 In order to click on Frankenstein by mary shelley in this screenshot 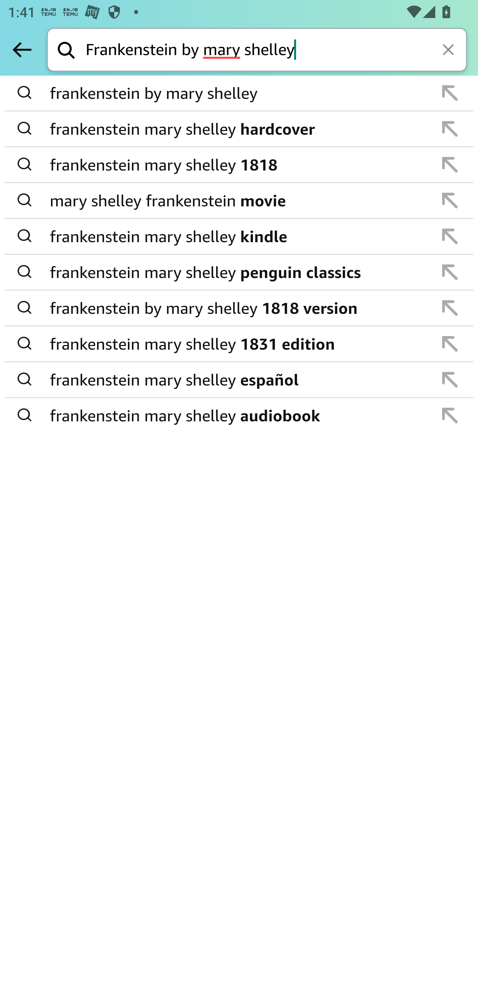, I will do `click(276, 50)`.